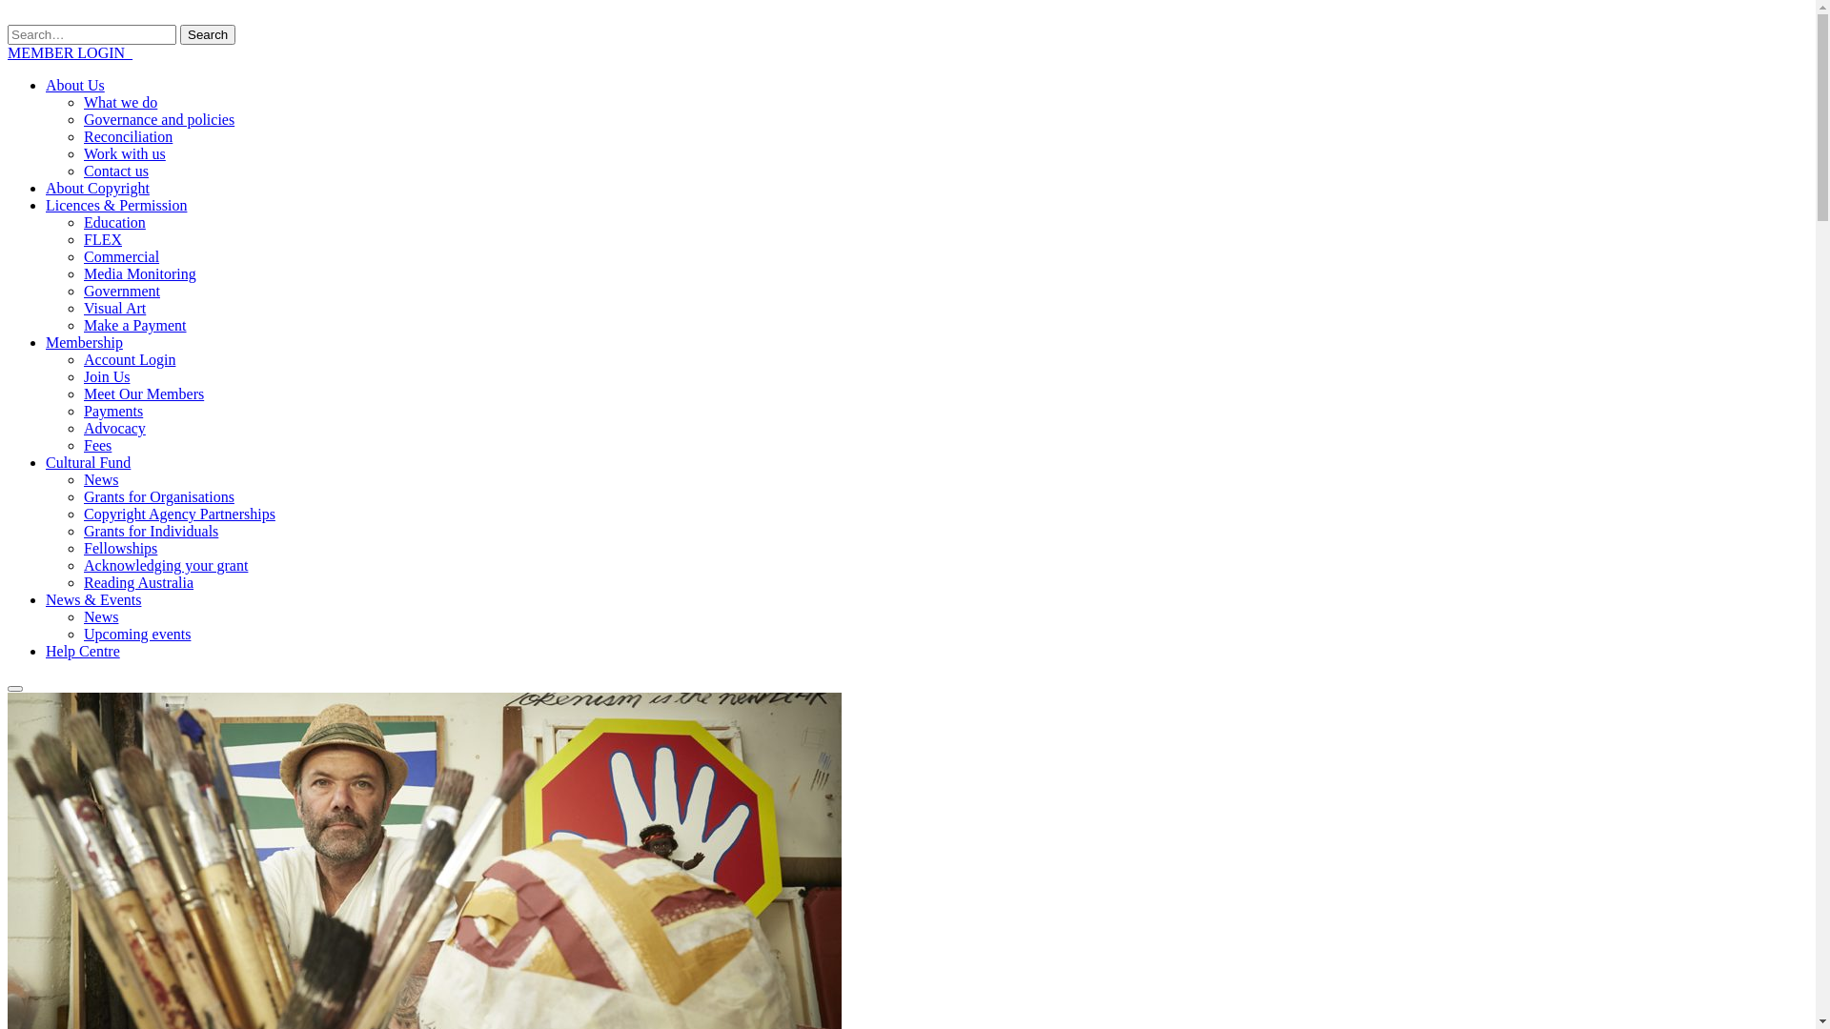 This screenshot has height=1029, width=1830. I want to click on About Us, so click(75, 86).